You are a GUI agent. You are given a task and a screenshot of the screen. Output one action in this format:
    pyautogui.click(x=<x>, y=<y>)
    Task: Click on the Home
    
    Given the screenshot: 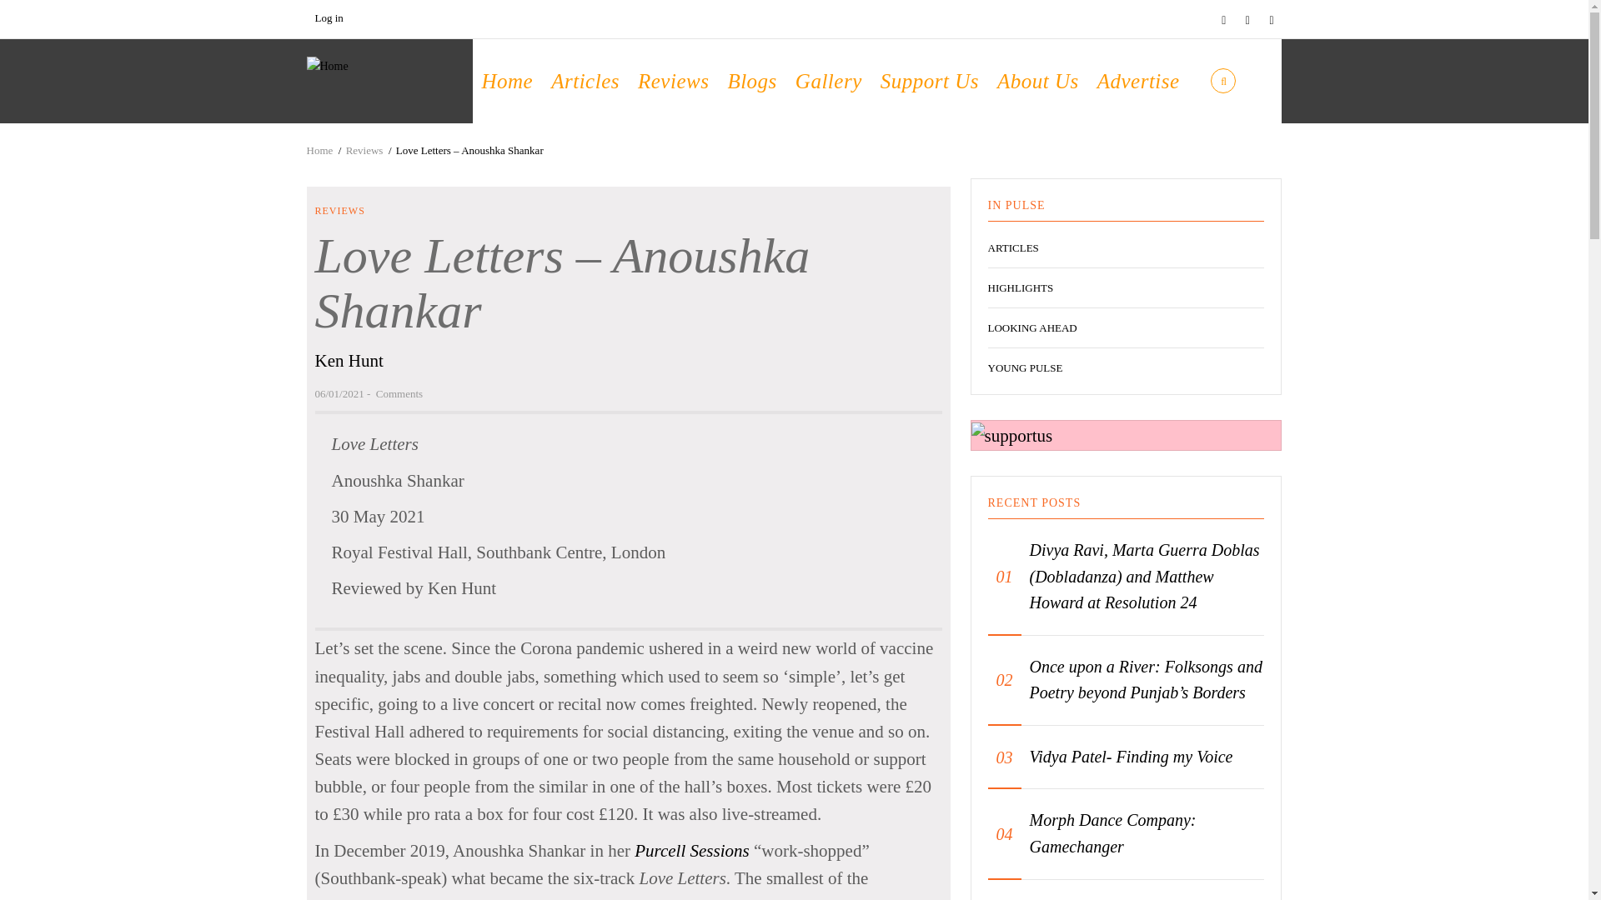 What is the action you would take?
    pyautogui.click(x=328, y=65)
    